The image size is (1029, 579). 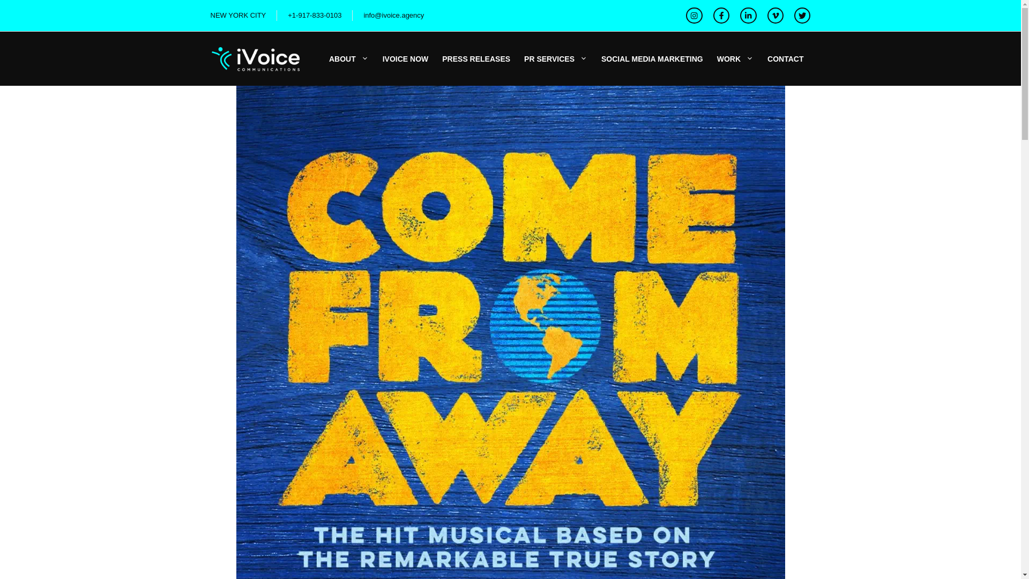 I want to click on IVOICE NOW, so click(x=405, y=59).